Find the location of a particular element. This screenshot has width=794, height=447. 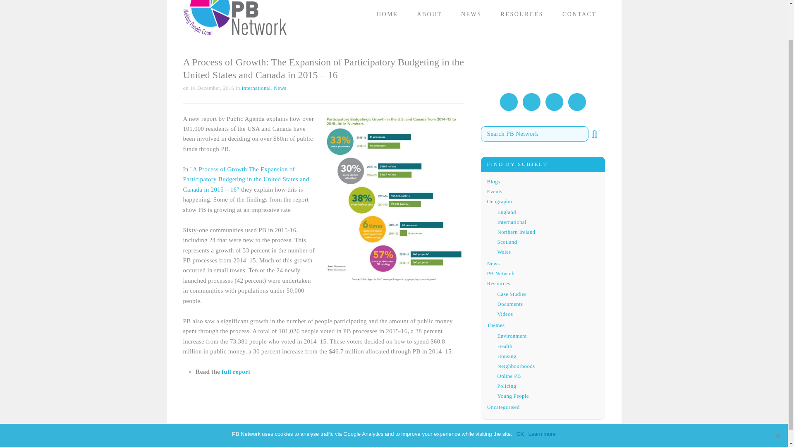

Resources is located at coordinates (499, 283).